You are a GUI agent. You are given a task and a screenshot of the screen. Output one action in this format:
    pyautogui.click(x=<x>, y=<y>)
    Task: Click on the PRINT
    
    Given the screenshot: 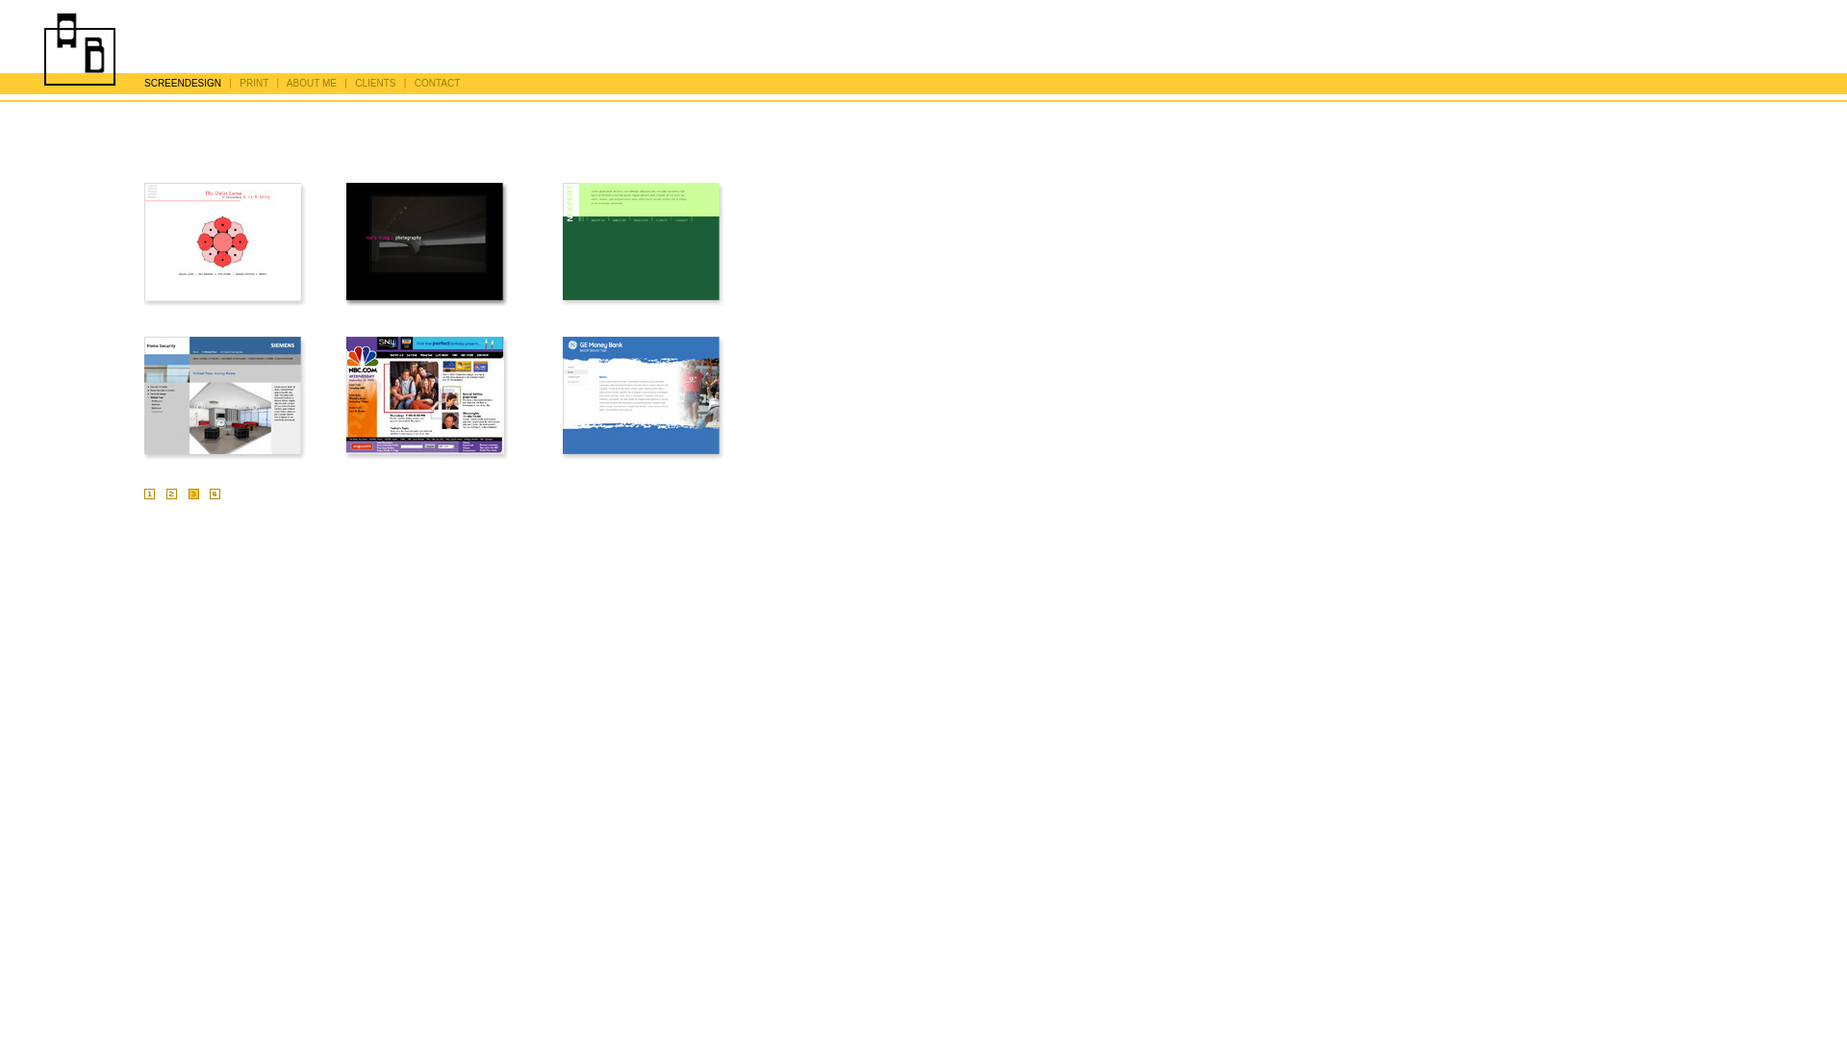 What is the action you would take?
    pyautogui.click(x=254, y=83)
    